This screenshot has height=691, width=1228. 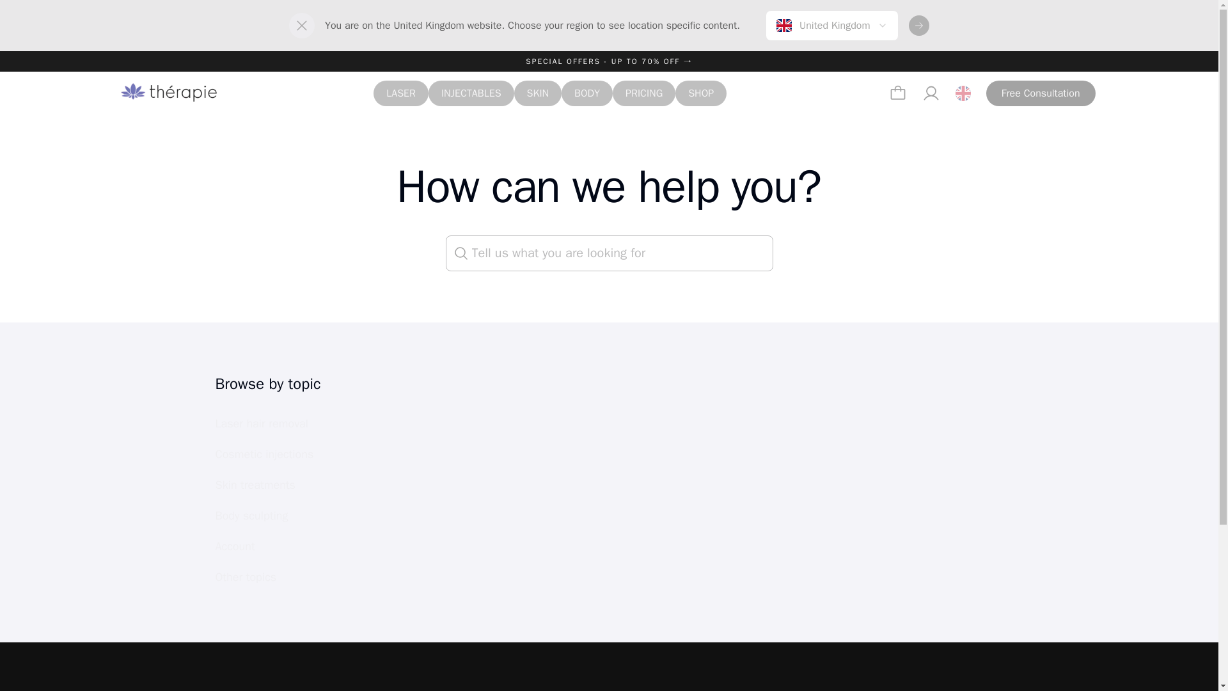 What do you see at coordinates (471, 93) in the screenshot?
I see `INJECTABLES` at bounding box center [471, 93].